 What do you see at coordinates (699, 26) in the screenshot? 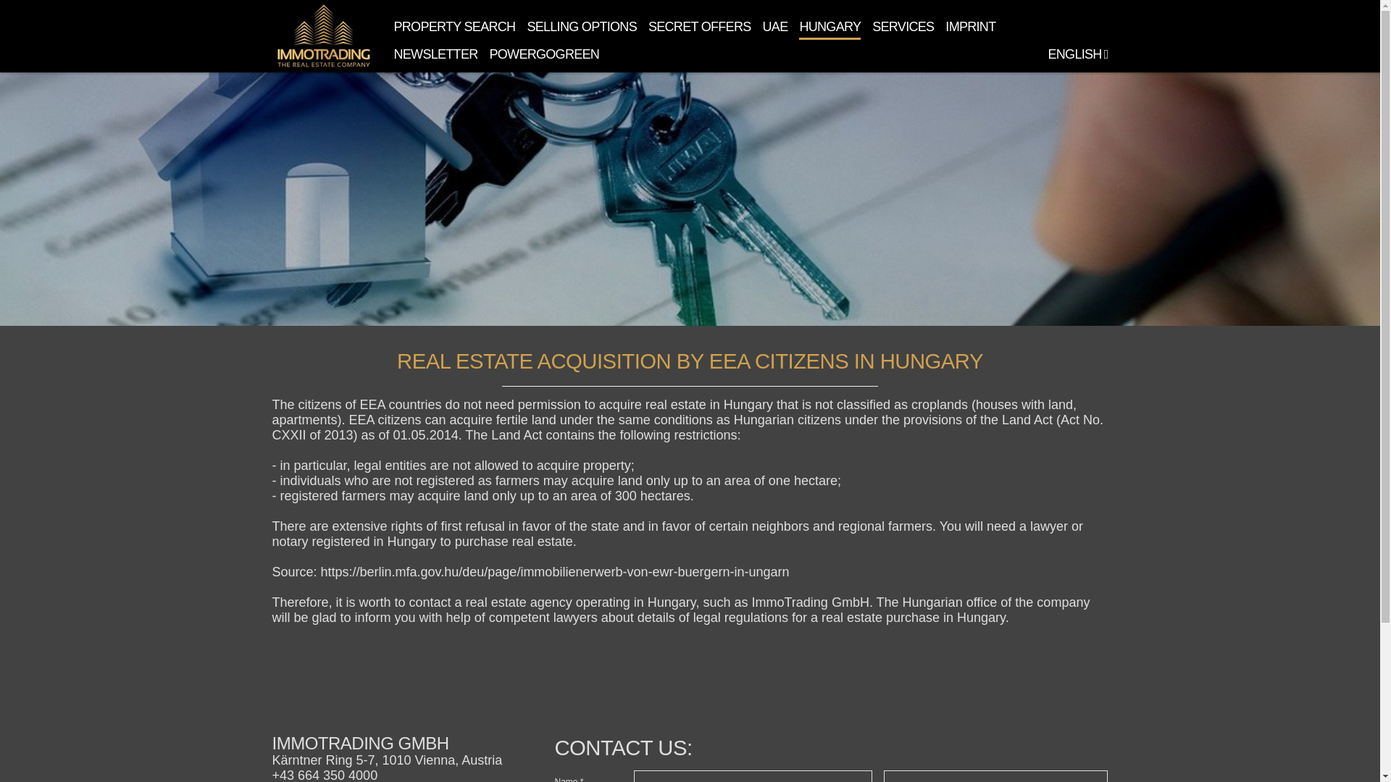
I see `SECRET OFFERS` at bounding box center [699, 26].